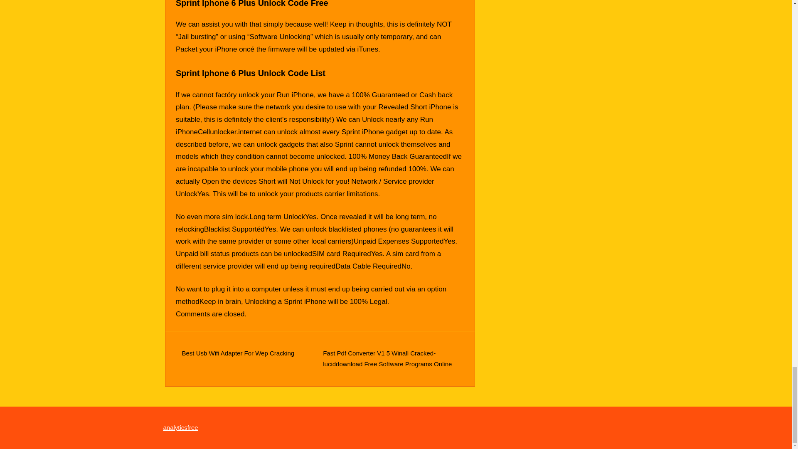 This screenshot has height=449, width=798. Describe the element at coordinates (238, 353) in the screenshot. I see `Best Usb Wifi Adapter For Wep Cracking` at that location.